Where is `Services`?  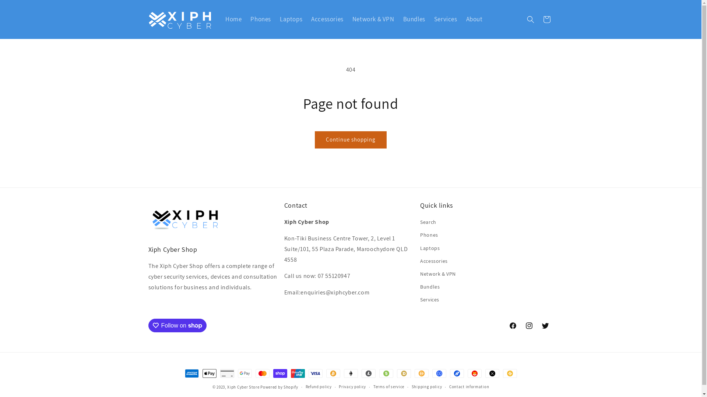 Services is located at coordinates (430, 300).